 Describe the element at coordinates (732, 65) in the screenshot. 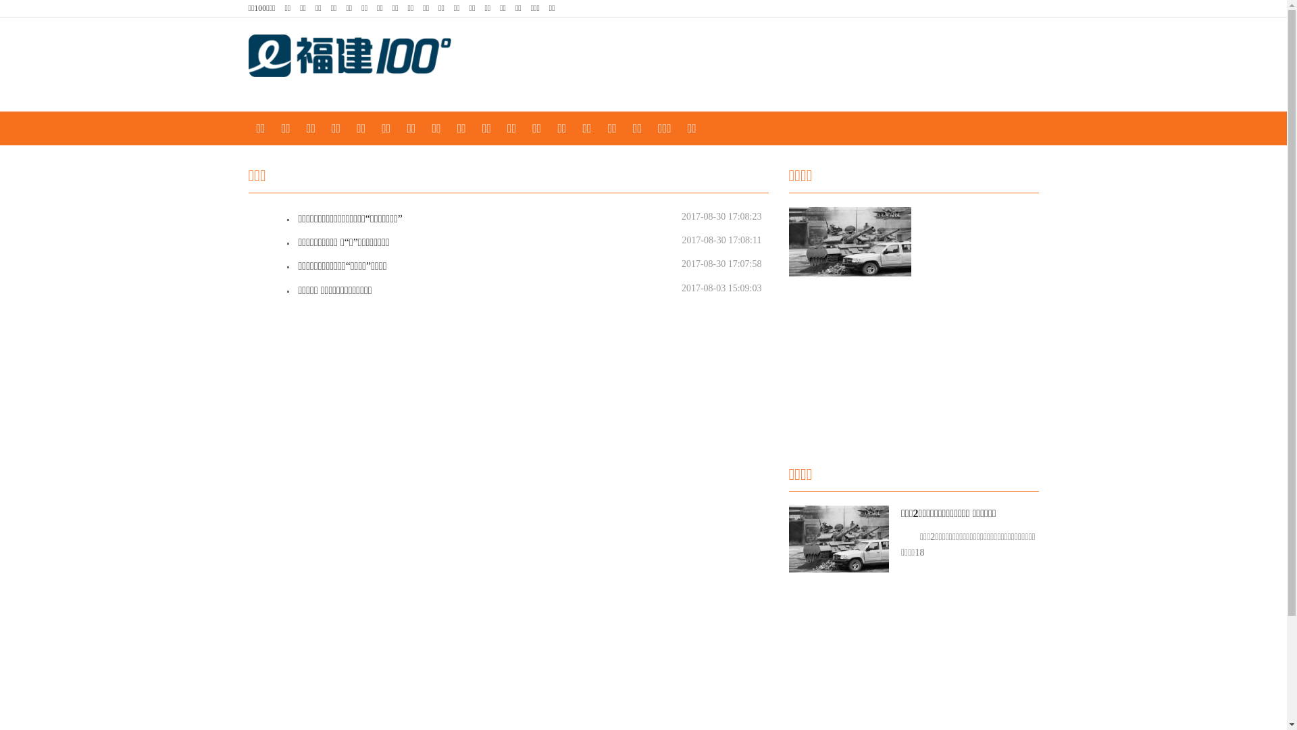

I see `Advertisement` at that location.